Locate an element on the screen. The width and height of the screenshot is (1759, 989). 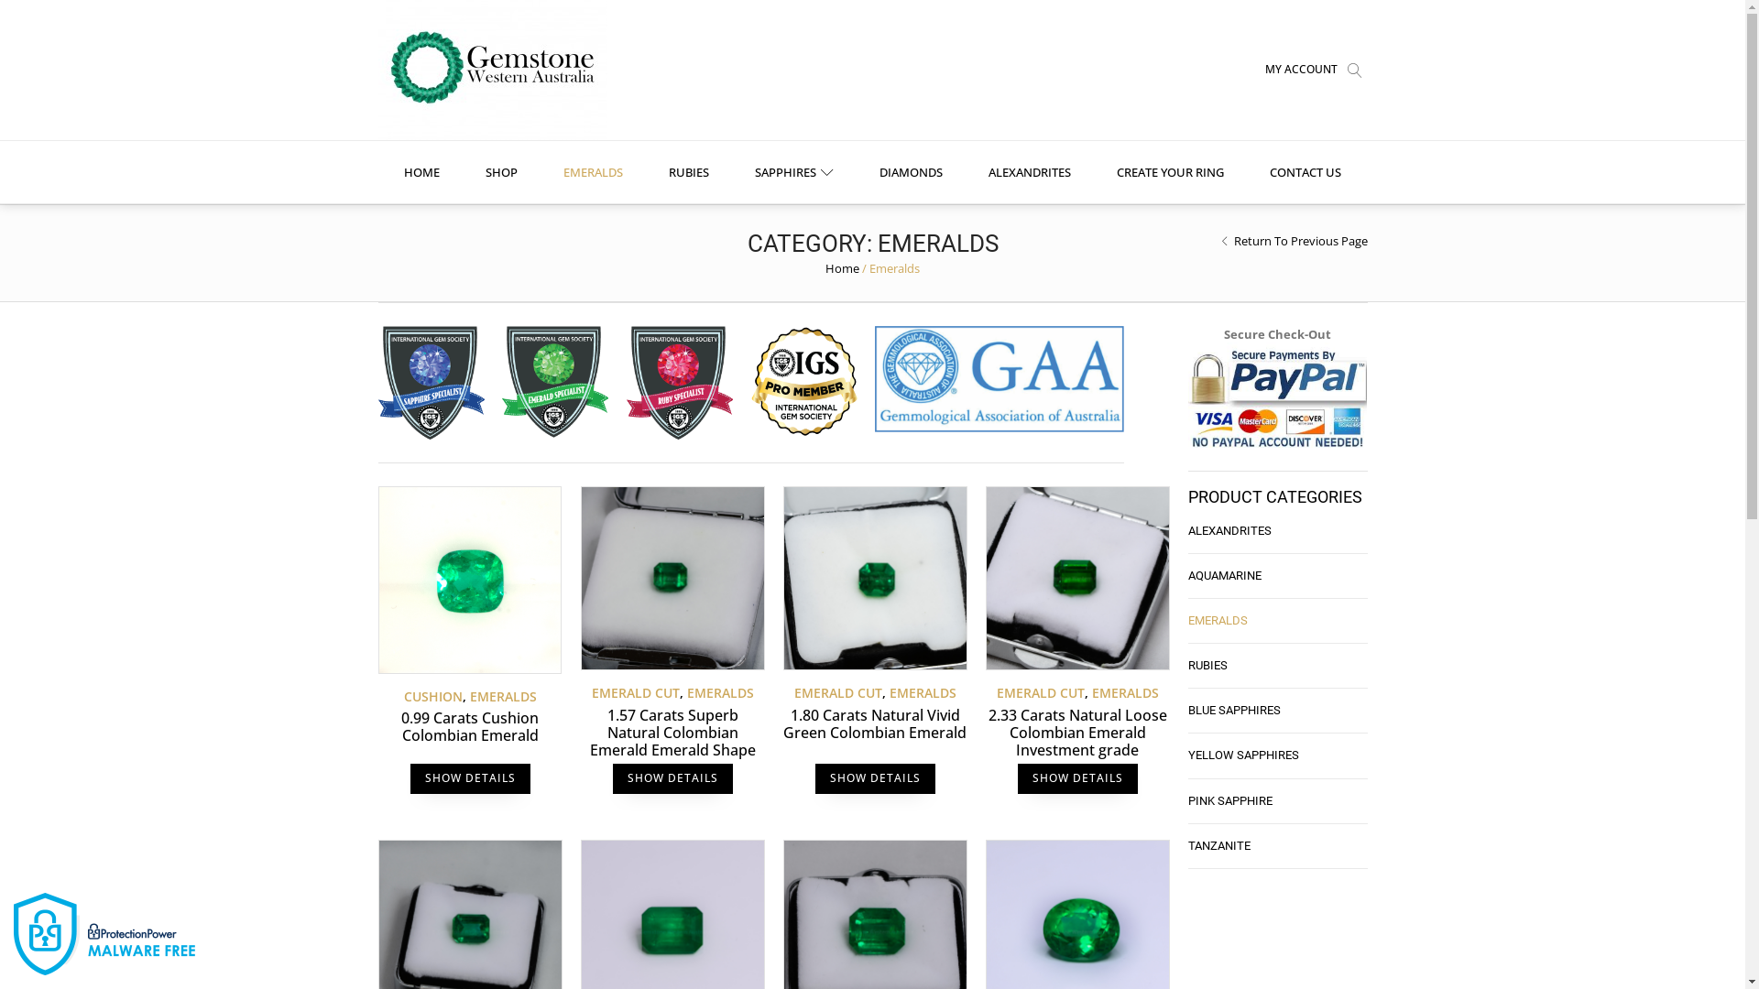
SHOW DETAILS is located at coordinates (1077, 778).